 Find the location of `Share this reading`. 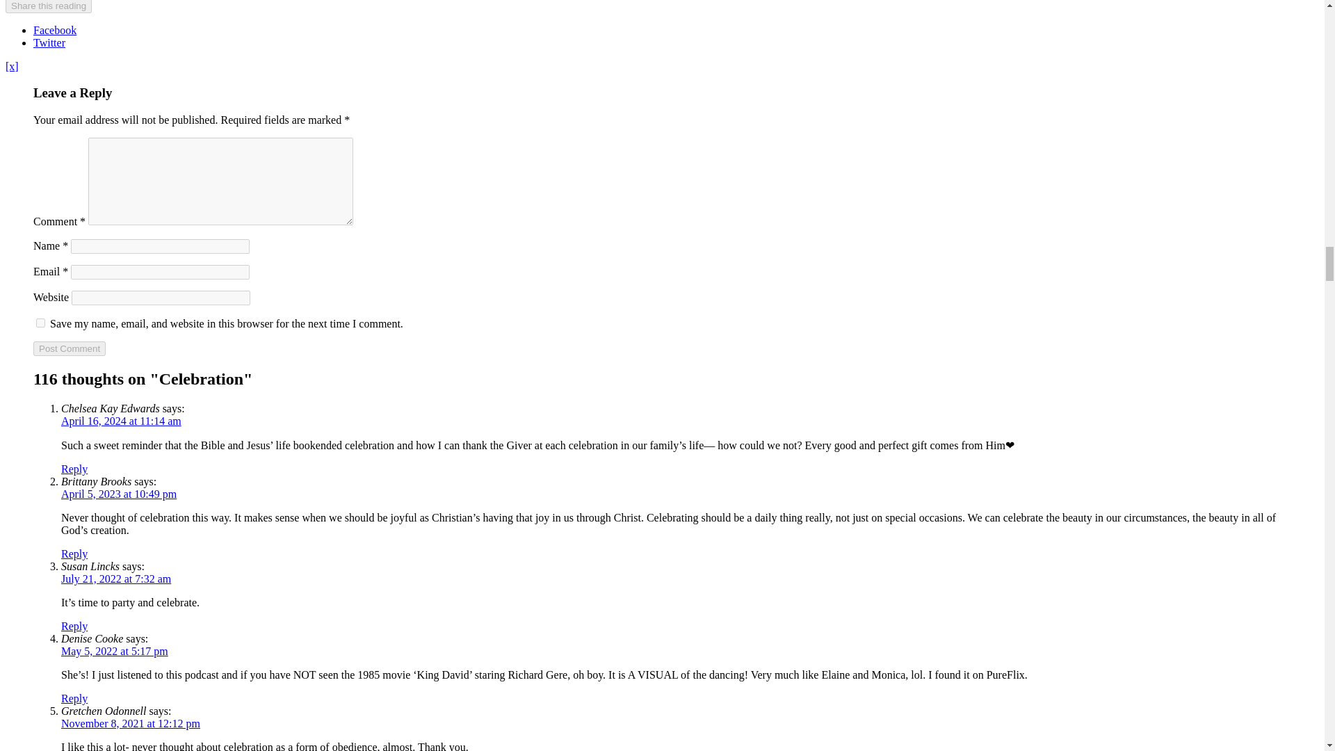

Share this reading is located at coordinates (49, 7).